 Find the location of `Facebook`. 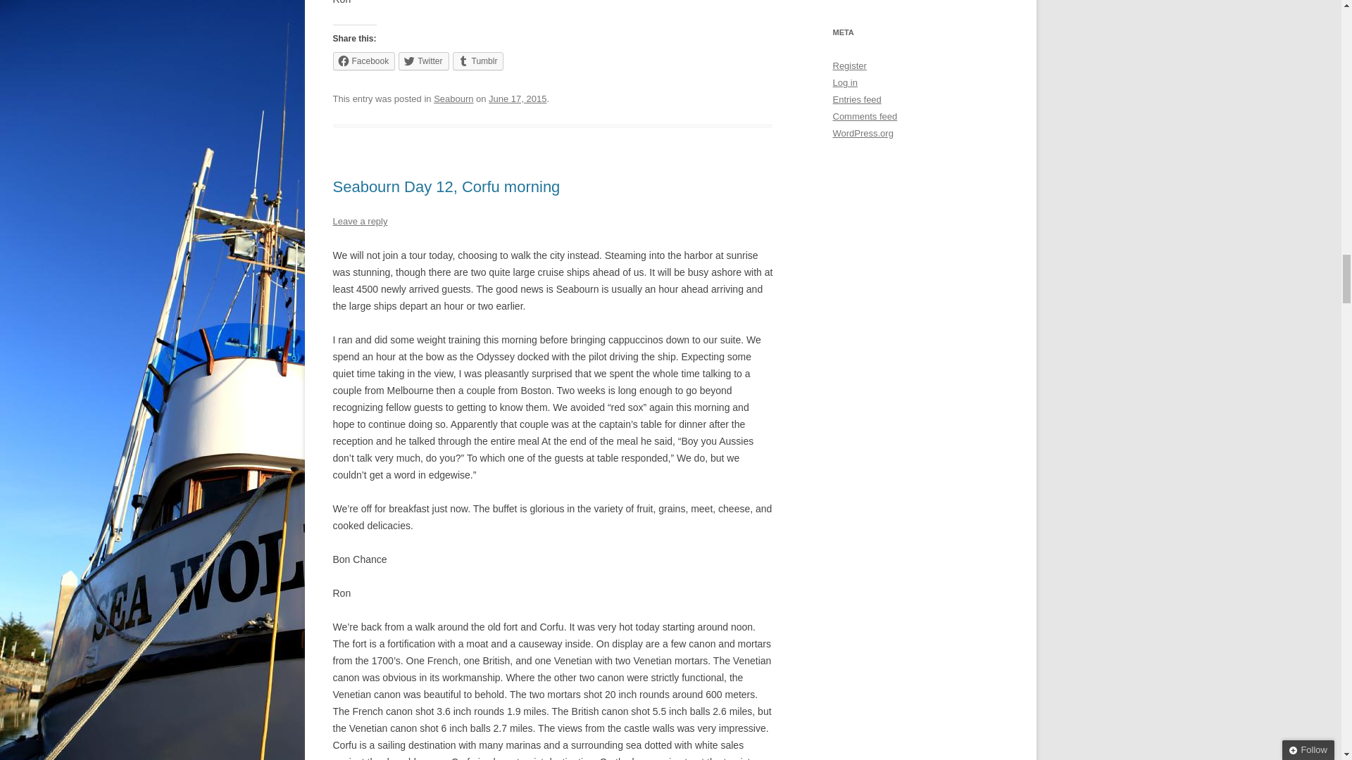

Facebook is located at coordinates (363, 61).